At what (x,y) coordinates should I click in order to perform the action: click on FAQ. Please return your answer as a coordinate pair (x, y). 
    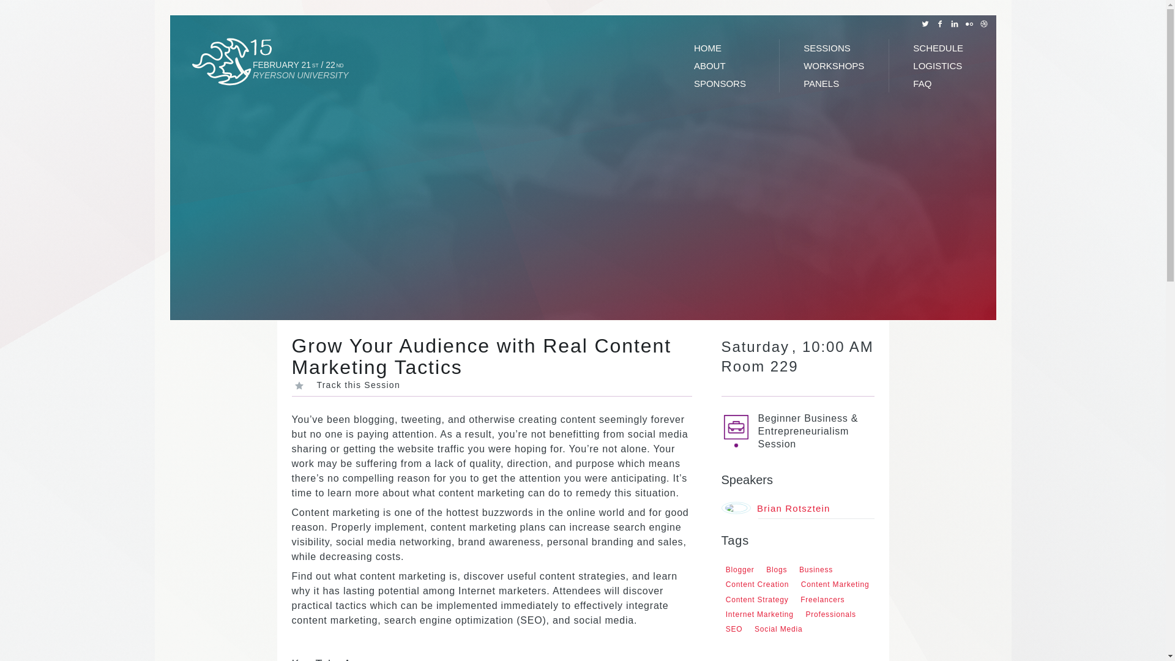
    Looking at the image, I should click on (943, 83).